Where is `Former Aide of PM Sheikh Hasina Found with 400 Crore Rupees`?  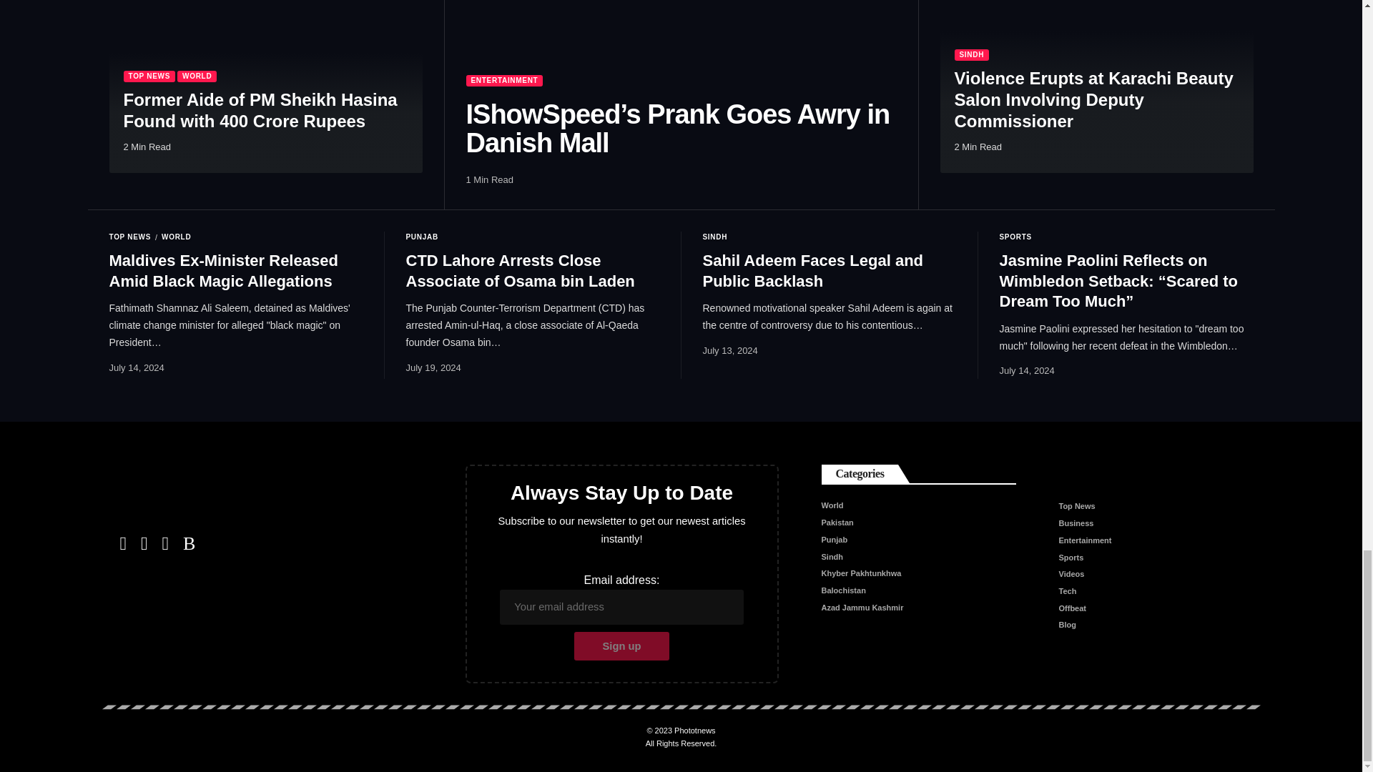 Former Aide of PM Sheikh Hasina Found with 400 Crore Rupees is located at coordinates (265, 86).